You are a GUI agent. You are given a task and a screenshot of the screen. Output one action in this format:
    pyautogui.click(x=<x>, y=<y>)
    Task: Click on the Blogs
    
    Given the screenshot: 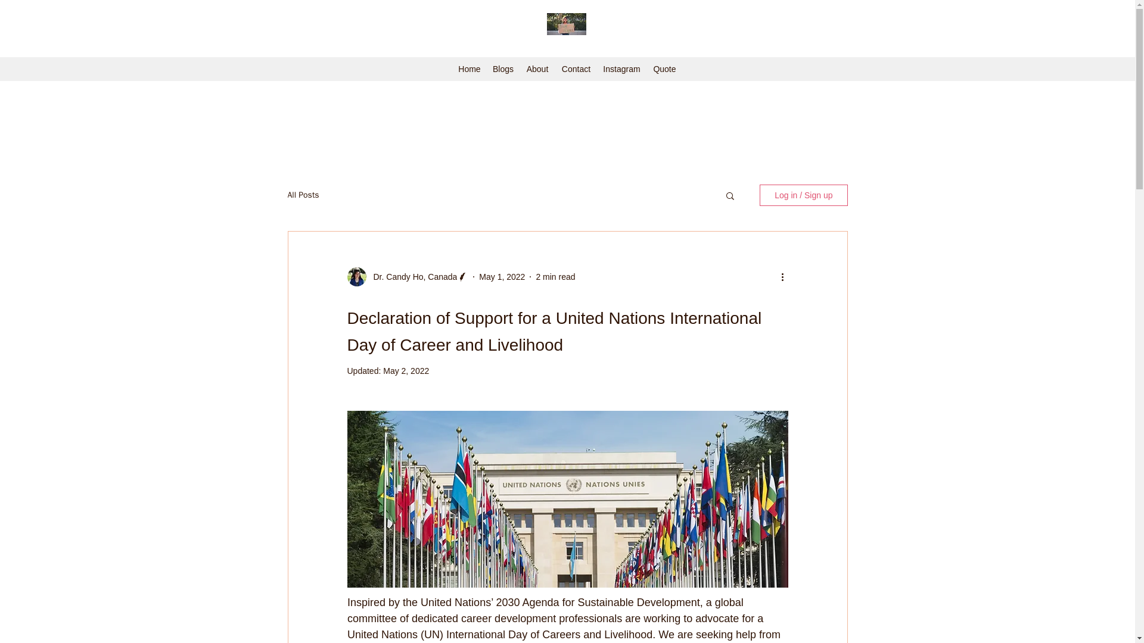 What is the action you would take?
    pyautogui.click(x=503, y=69)
    